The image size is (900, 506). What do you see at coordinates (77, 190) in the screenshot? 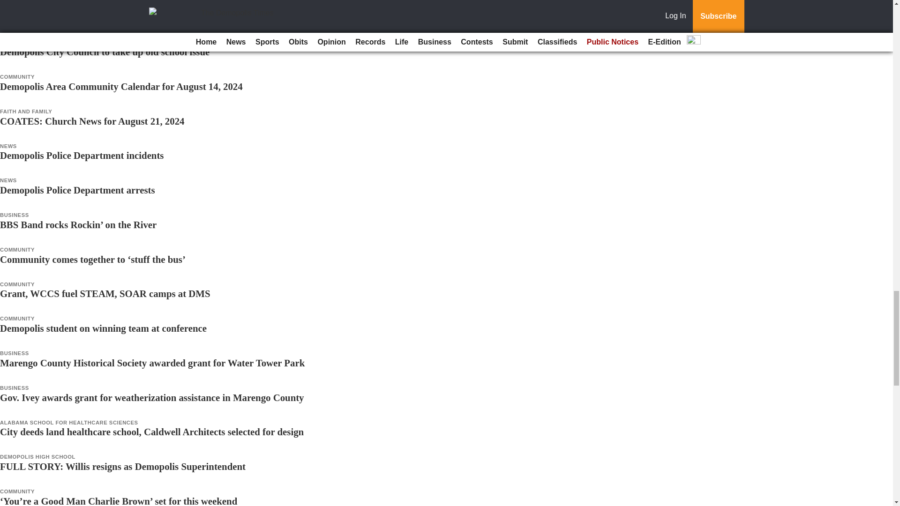
I see `Demopolis Police Department arrests` at bounding box center [77, 190].